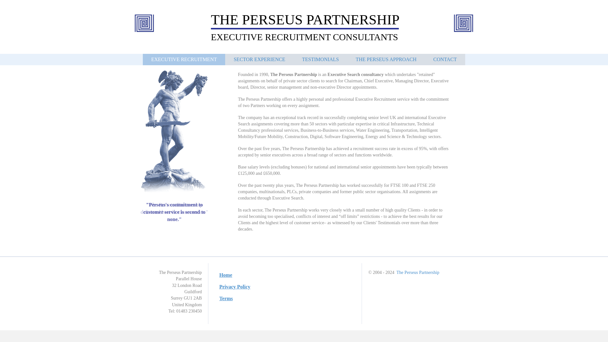  I want to click on Terms, so click(285, 298).